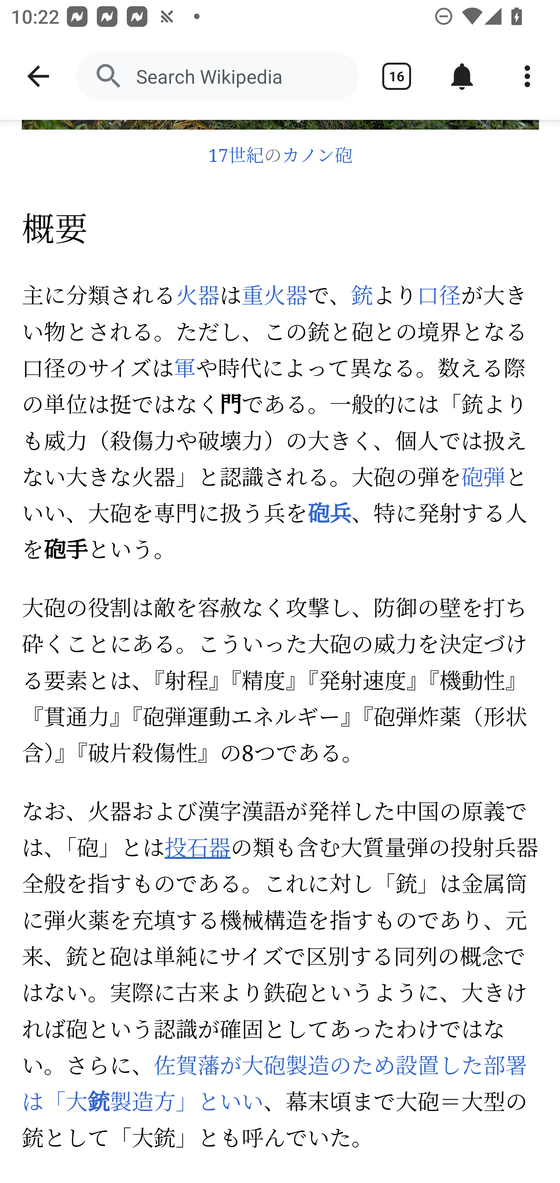 This screenshot has width=560, height=1183. I want to click on カノン砲, so click(317, 157).